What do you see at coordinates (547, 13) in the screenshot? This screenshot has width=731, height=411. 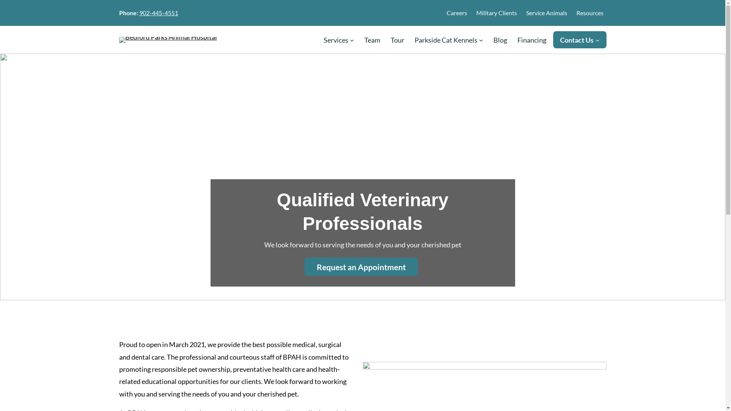 I see `Service Animals` at bounding box center [547, 13].